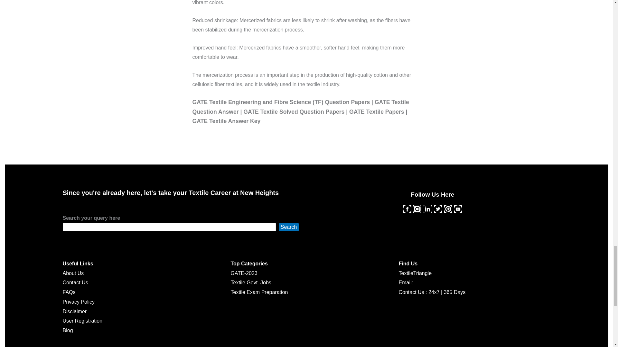  What do you see at coordinates (74, 312) in the screenshot?
I see `Disclaimer` at bounding box center [74, 312].